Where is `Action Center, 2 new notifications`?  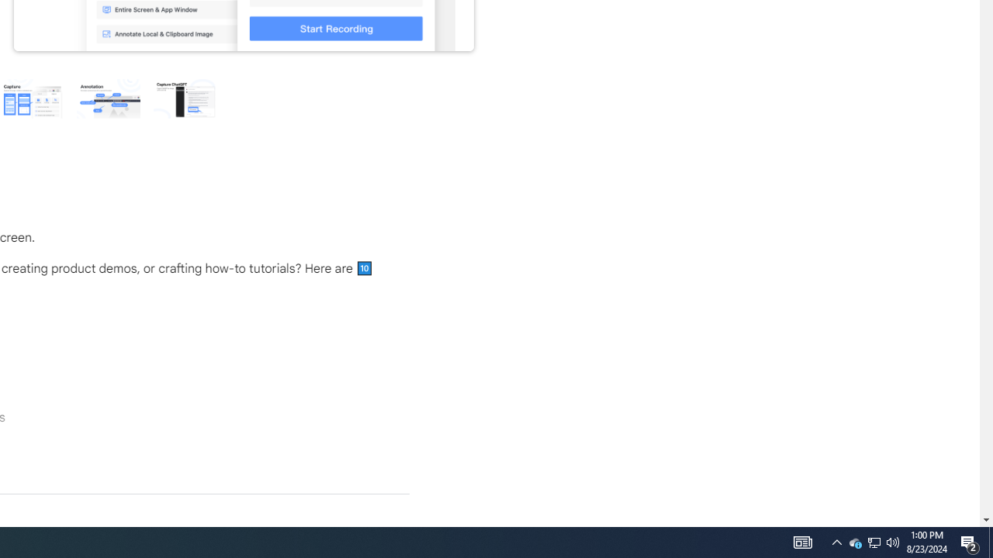 Action Center, 2 new notifications is located at coordinates (185, 98).